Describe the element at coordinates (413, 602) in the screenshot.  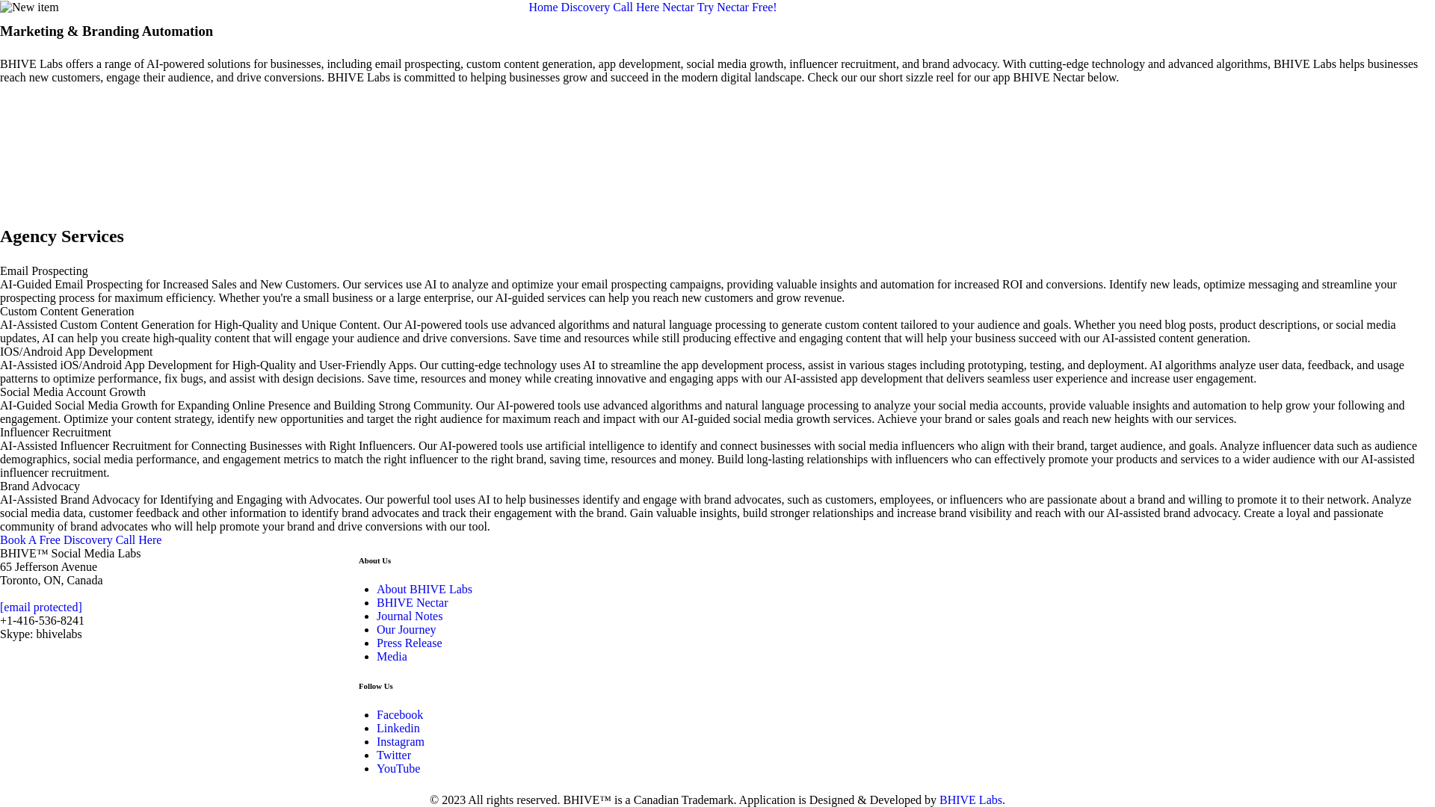
I see `BHIVE Nectar` at that location.